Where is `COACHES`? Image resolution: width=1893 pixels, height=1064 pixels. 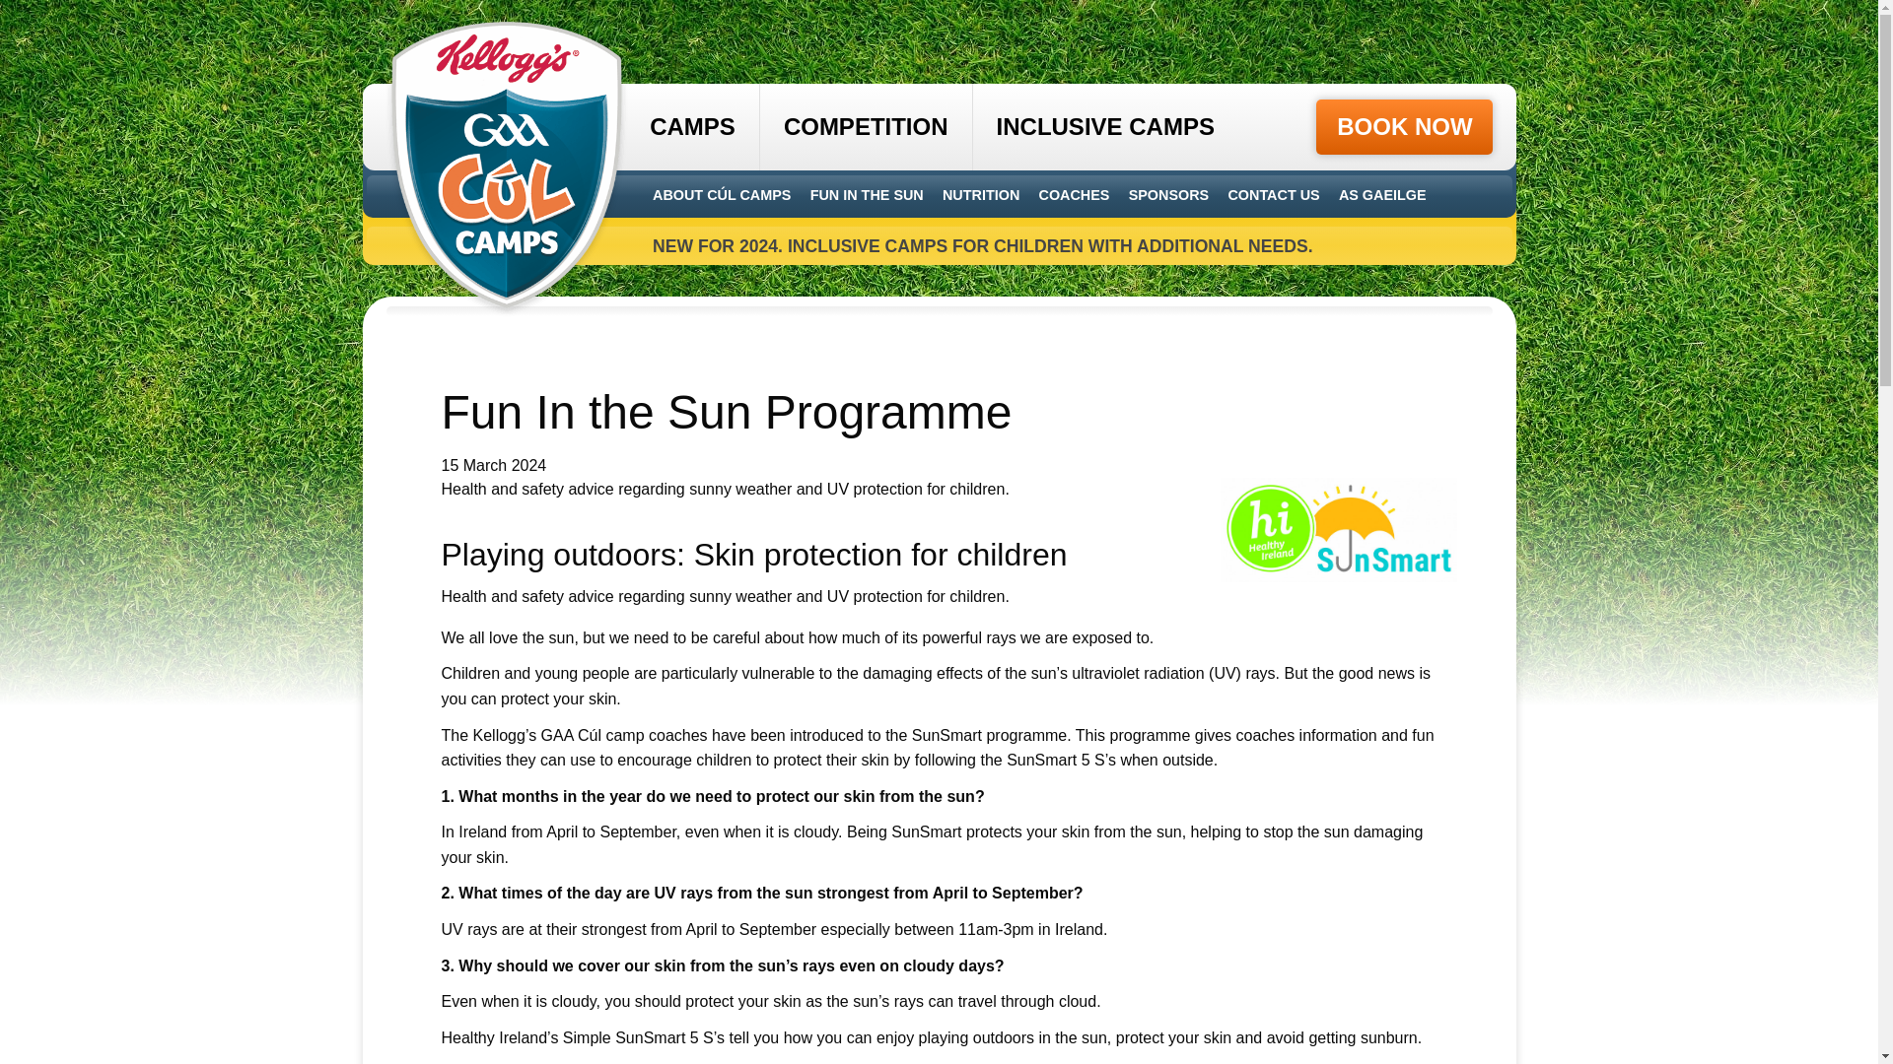
COACHES is located at coordinates (1075, 195).